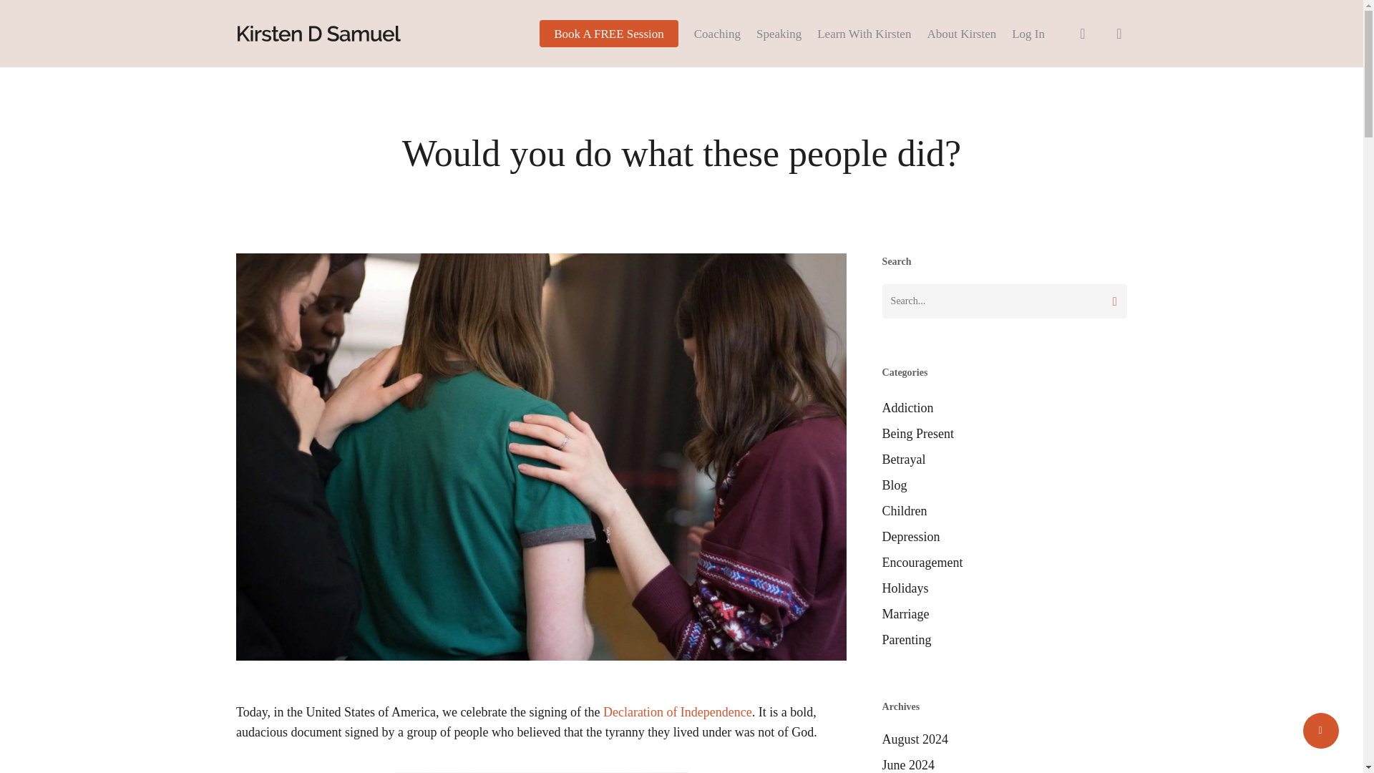 The width and height of the screenshot is (1374, 773). I want to click on Learn With Kirsten, so click(864, 33).